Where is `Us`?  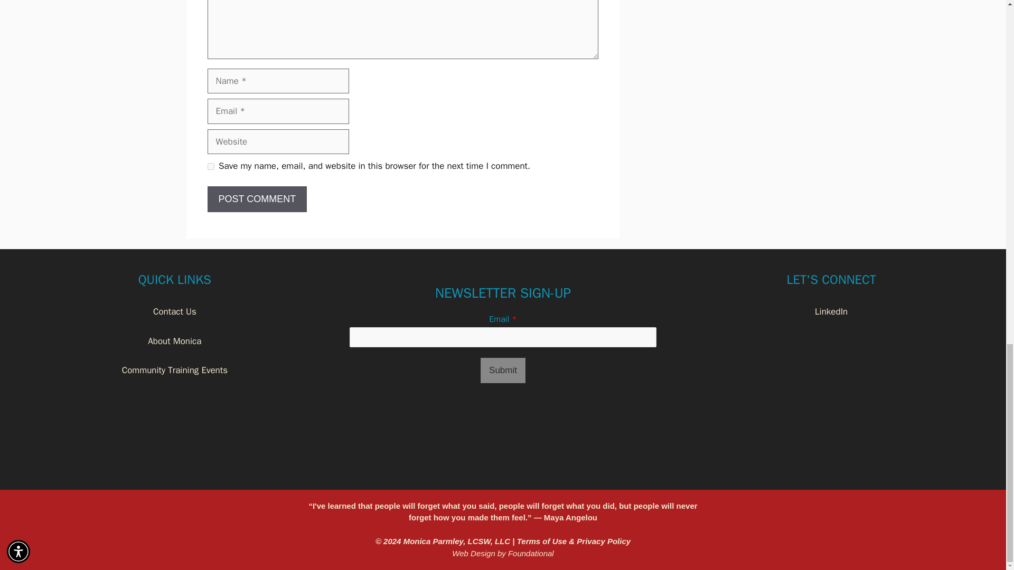
Us is located at coordinates (190, 311).